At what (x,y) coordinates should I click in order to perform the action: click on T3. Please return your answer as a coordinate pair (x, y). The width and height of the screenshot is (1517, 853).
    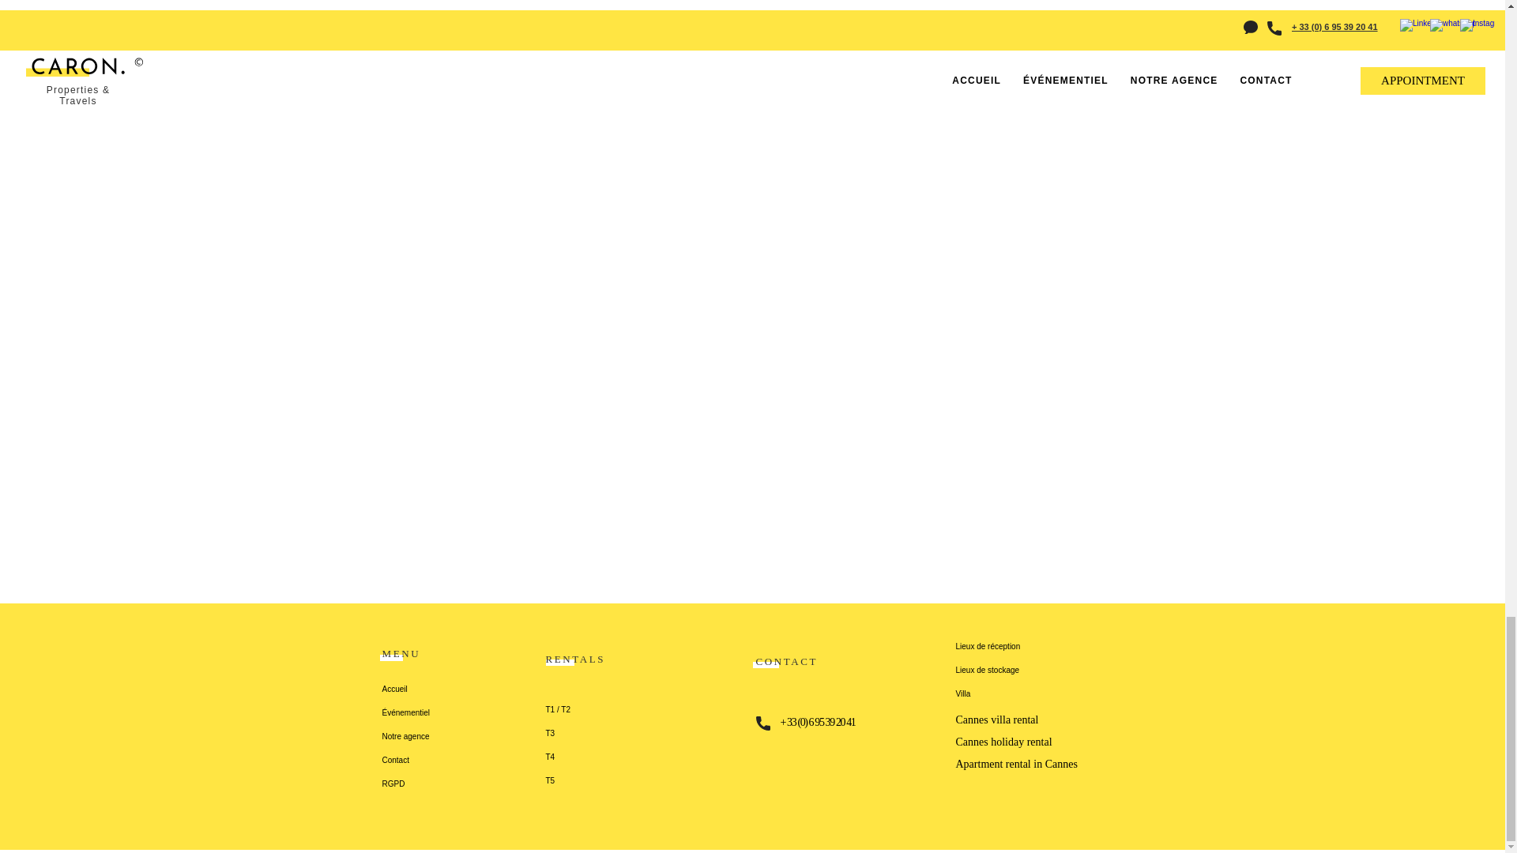
    Looking at the image, I should click on (569, 733).